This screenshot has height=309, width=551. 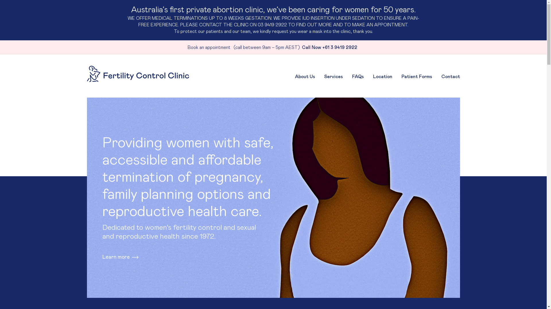 I want to click on Services, so click(x=333, y=77).